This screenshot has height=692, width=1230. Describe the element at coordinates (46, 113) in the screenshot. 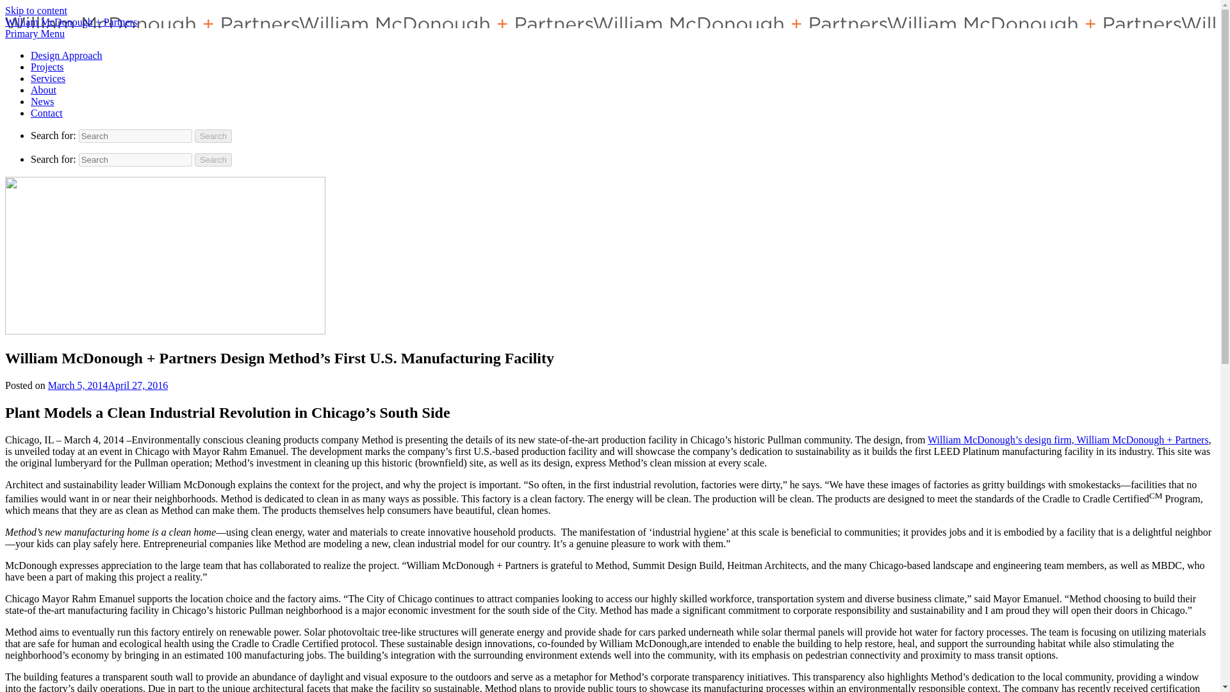

I see `Contact` at that location.